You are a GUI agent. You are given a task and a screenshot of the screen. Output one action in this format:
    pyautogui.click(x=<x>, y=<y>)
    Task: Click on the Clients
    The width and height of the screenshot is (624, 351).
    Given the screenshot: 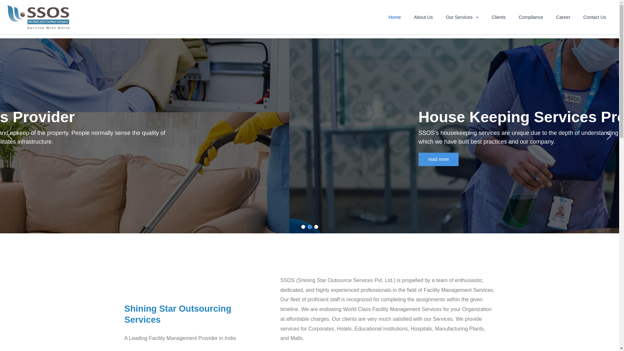 What is the action you would take?
    pyautogui.click(x=499, y=17)
    